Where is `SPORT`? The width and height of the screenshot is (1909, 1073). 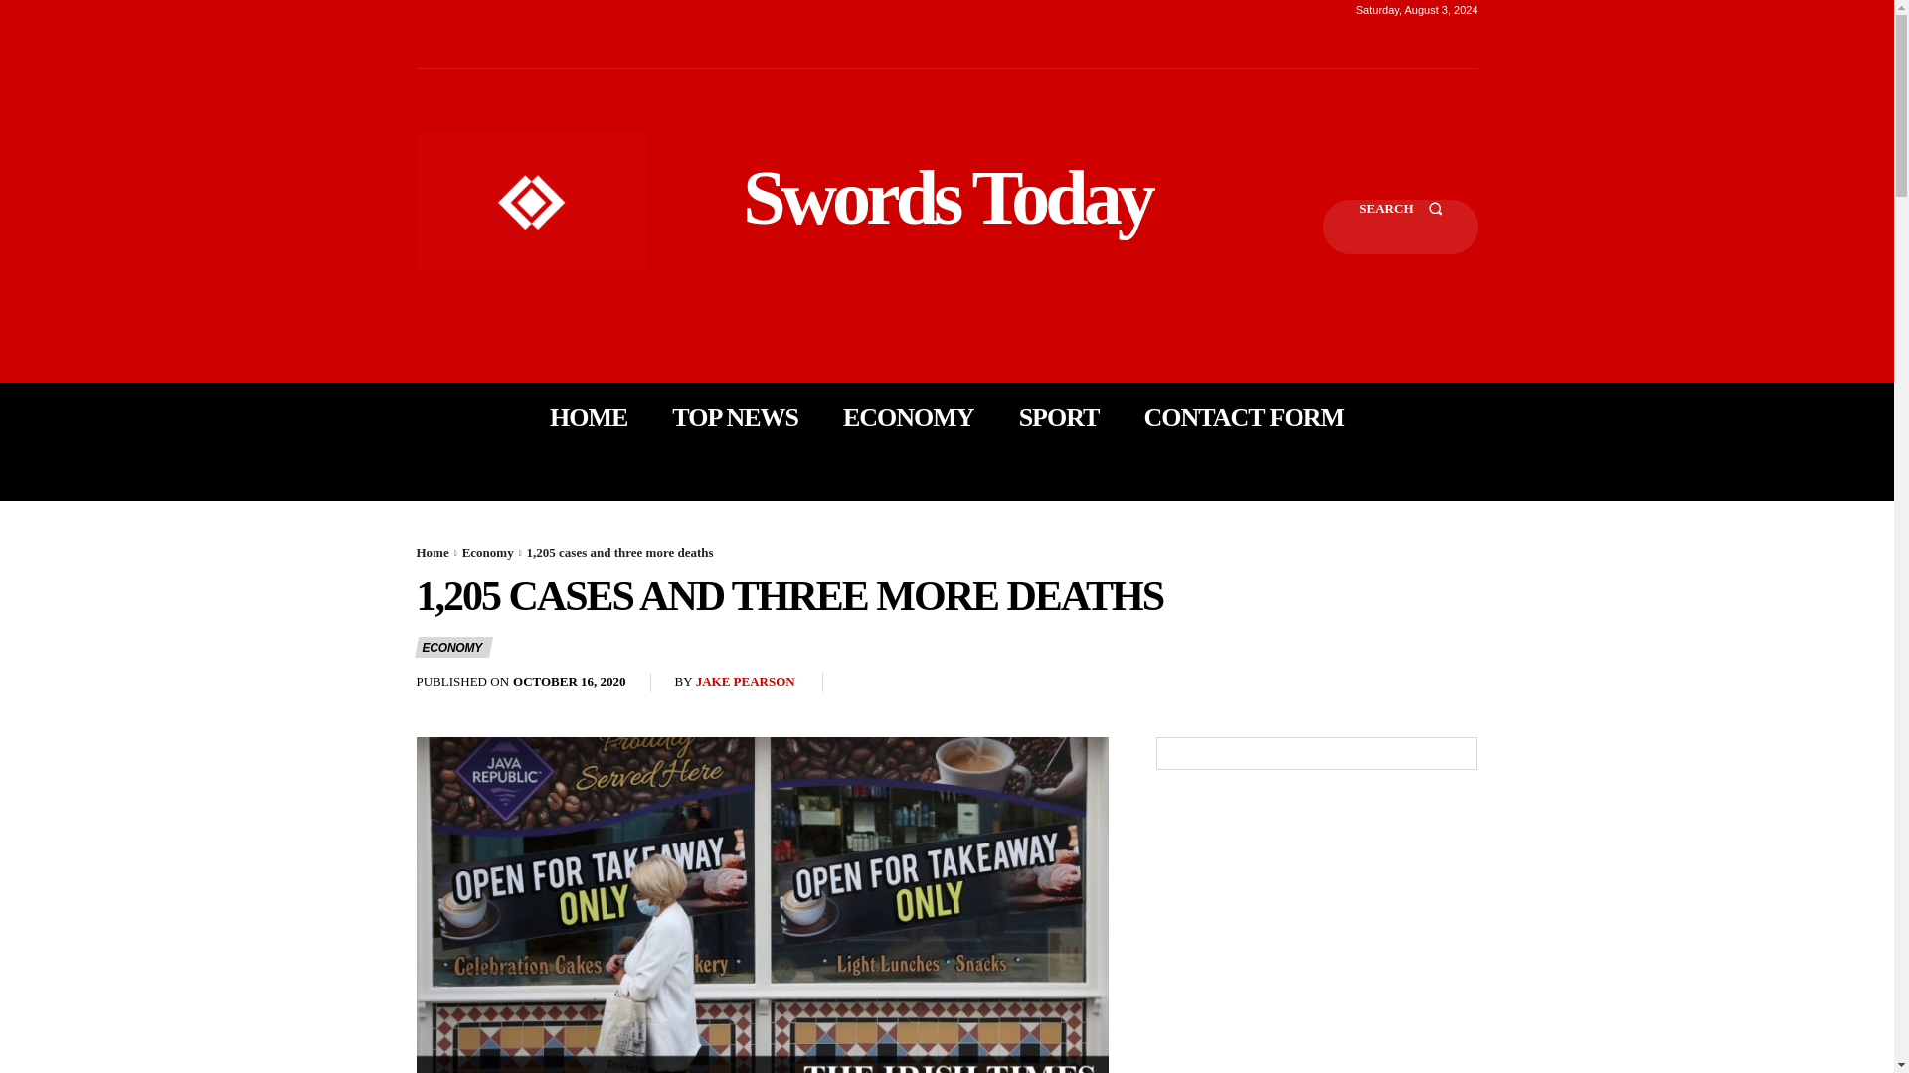 SPORT is located at coordinates (1059, 417).